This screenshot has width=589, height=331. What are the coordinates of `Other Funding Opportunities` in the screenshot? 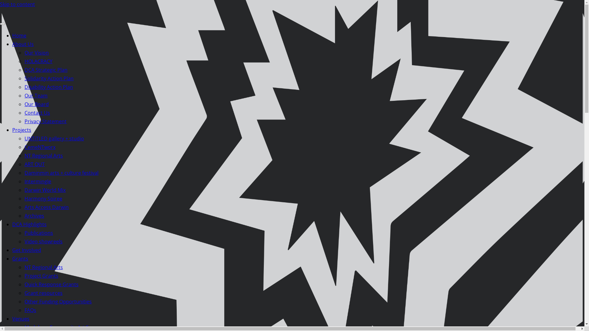 It's located at (58, 302).